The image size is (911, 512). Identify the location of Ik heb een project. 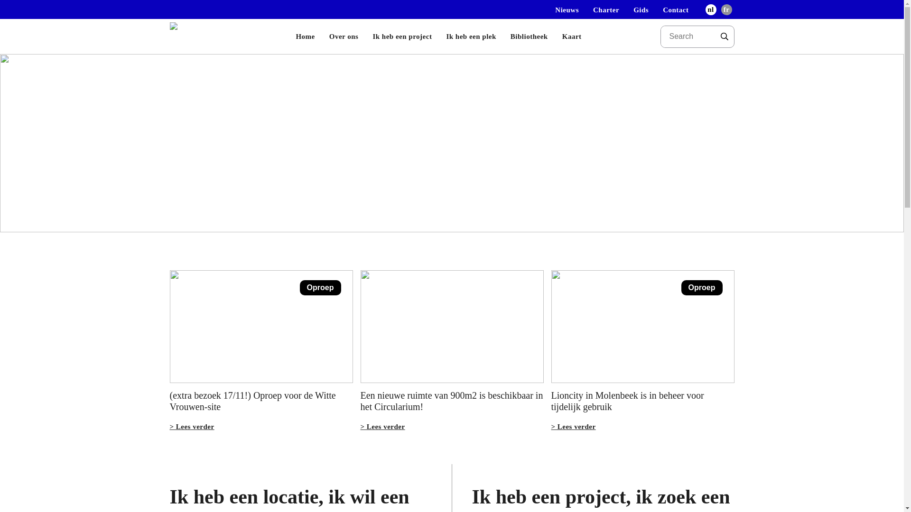
(402, 37).